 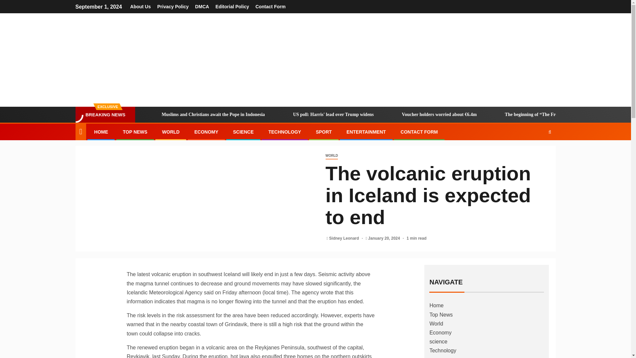 I want to click on TECHNOLOGY, so click(x=285, y=132).